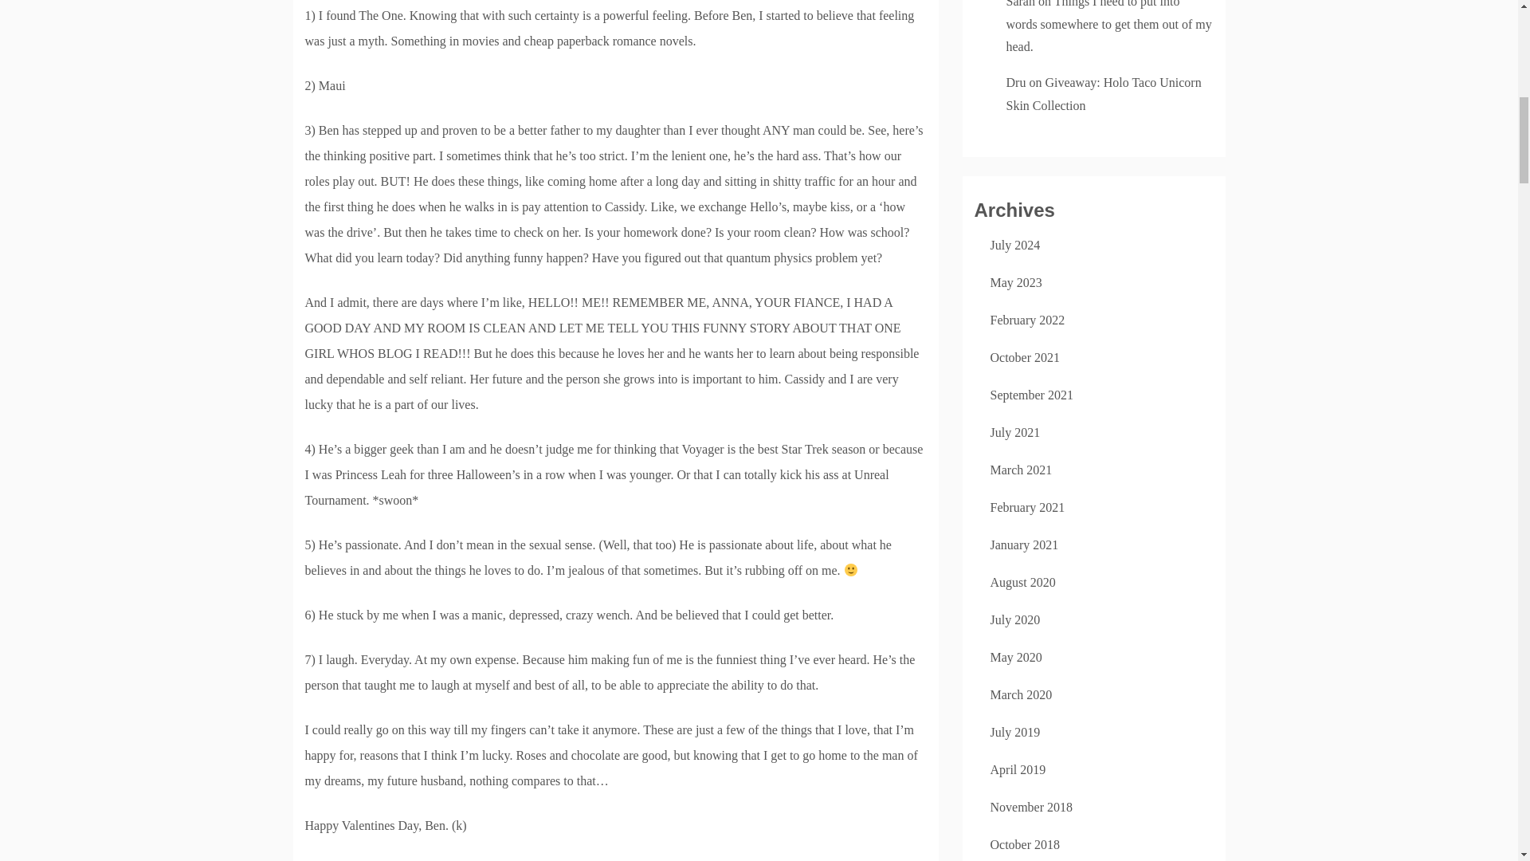 This screenshot has width=1530, height=861. Describe the element at coordinates (1025, 357) in the screenshot. I see `October 2021` at that location.